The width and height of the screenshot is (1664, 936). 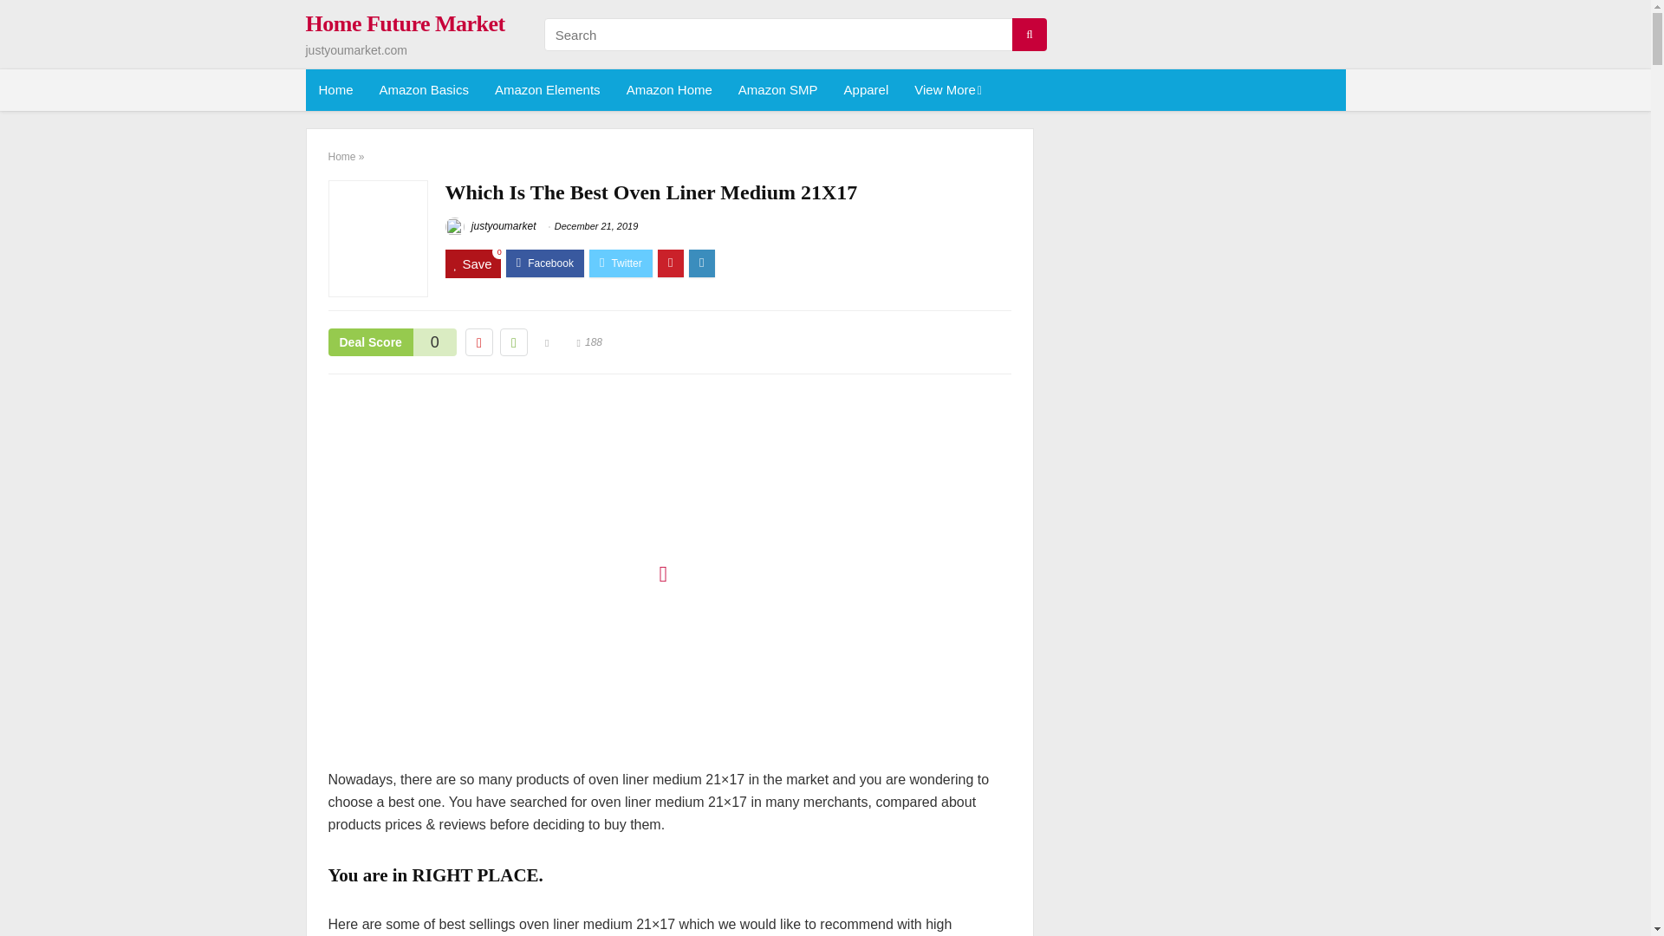 I want to click on Amazon Basics, so click(x=424, y=90).